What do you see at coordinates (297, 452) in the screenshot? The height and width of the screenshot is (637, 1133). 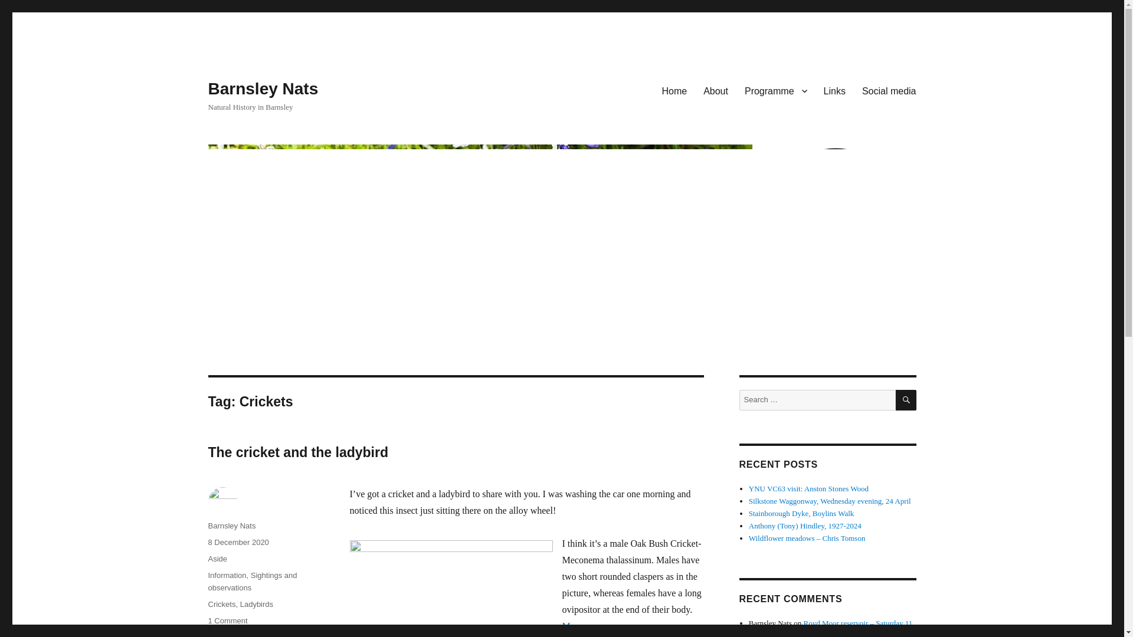 I see `Barnsley Nats` at bounding box center [297, 452].